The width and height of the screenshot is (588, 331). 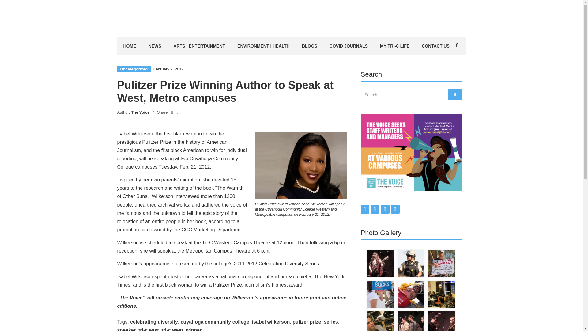 I want to click on MY TRI-C LIFE, so click(x=395, y=46).